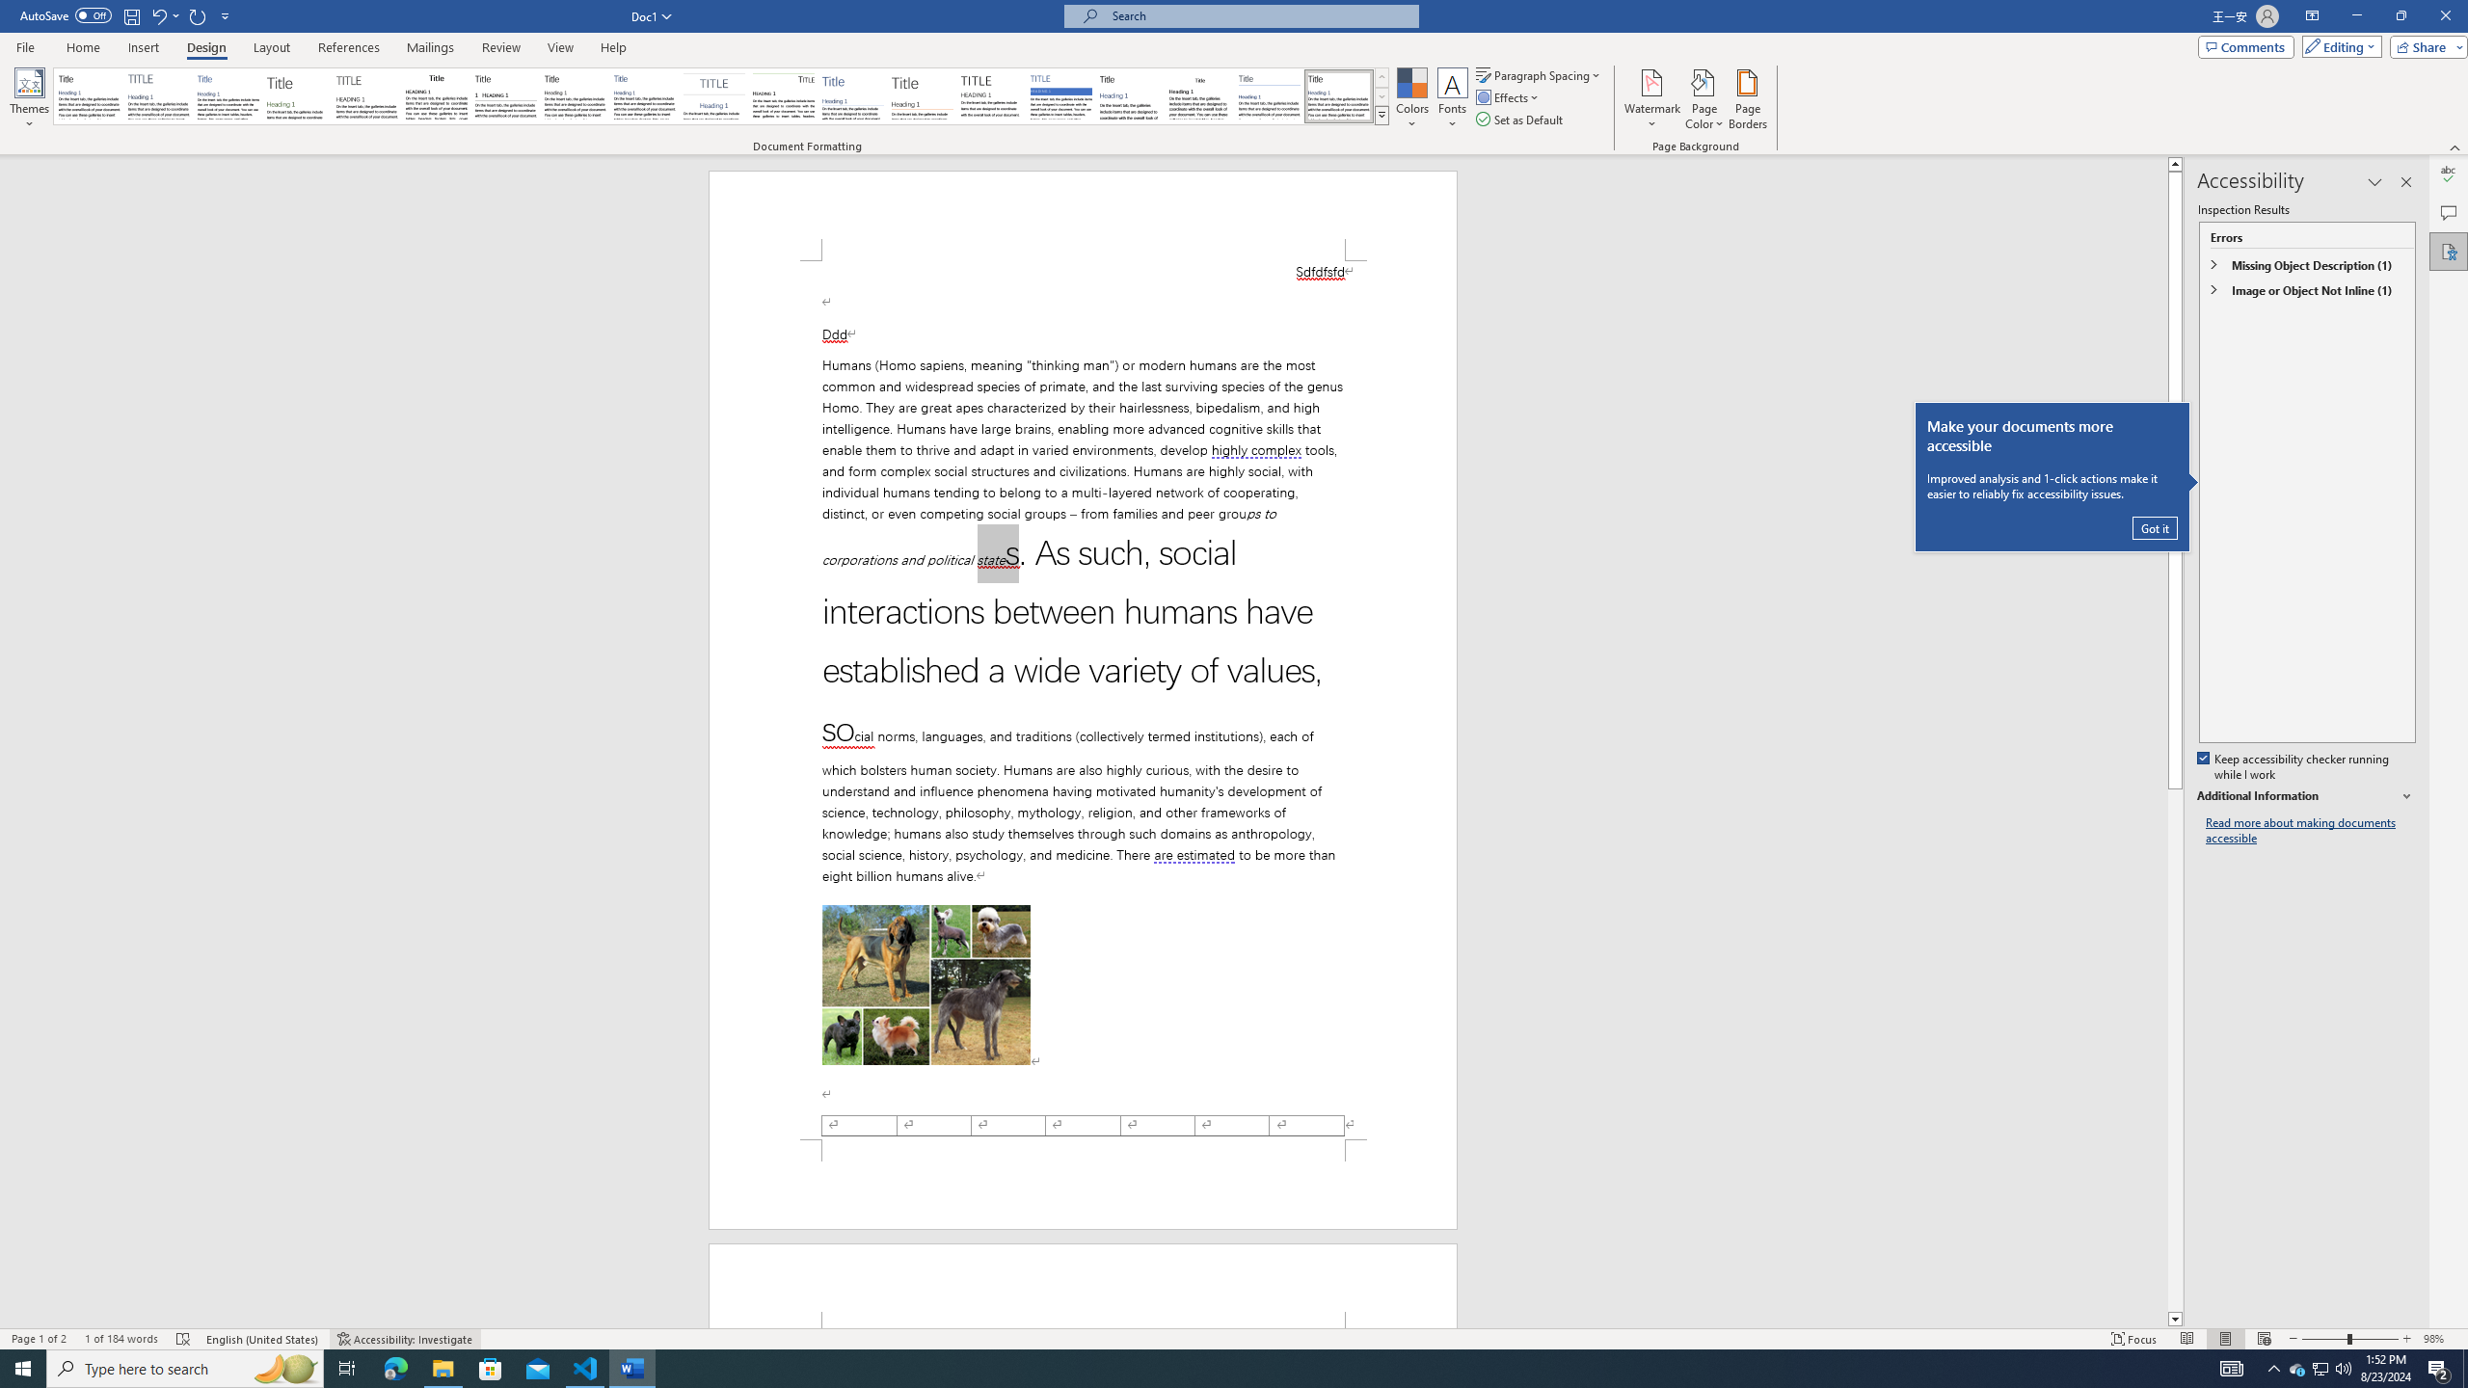  Describe the element at coordinates (1234, 1338) in the screenshot. I see `Class: MsoCommandBar` at that location.